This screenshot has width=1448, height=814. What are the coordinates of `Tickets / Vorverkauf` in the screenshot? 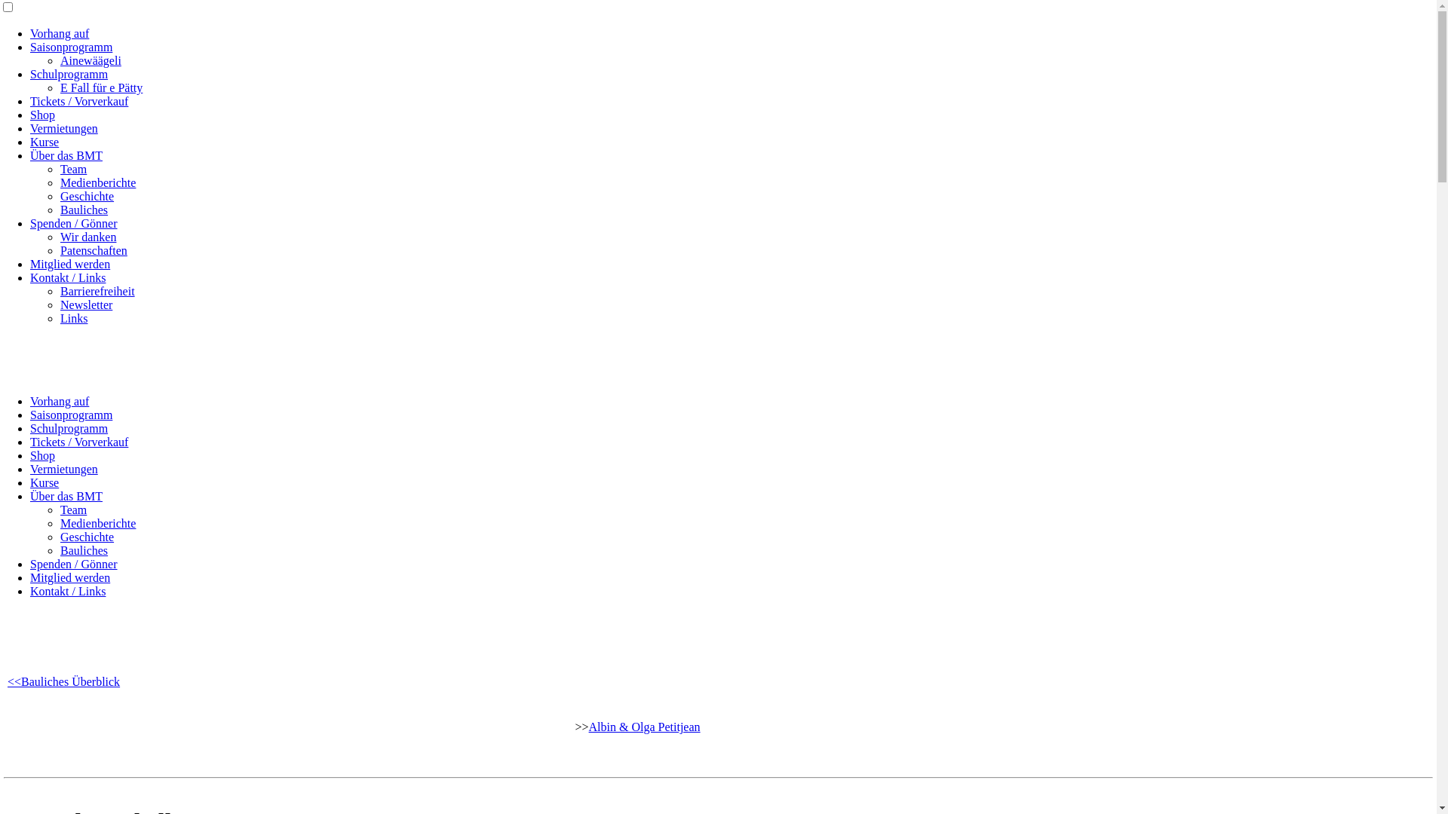 It's located at (79, 101).